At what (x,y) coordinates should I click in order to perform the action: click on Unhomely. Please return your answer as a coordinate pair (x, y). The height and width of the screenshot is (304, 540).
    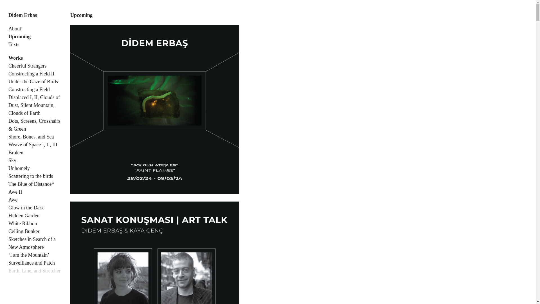
    Looking at the image, I should click on (19, 168).